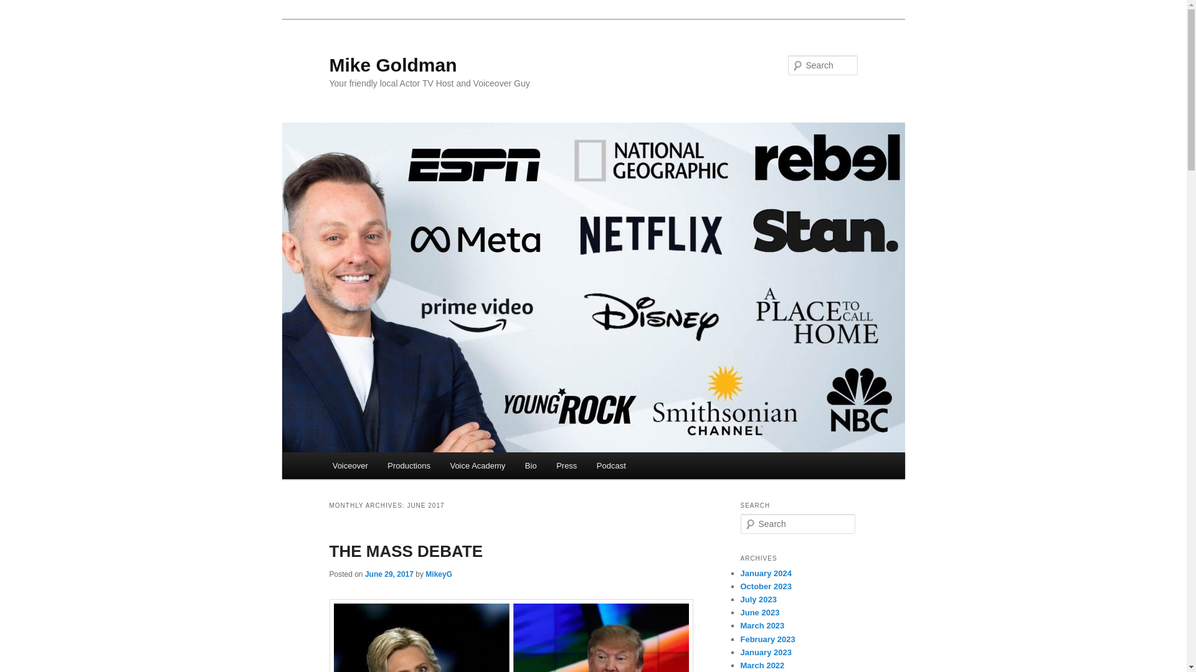  What do you see at coordinates (439, 574) in the screenshot?
I see `MikeyG` at bounding box center [439, 574].